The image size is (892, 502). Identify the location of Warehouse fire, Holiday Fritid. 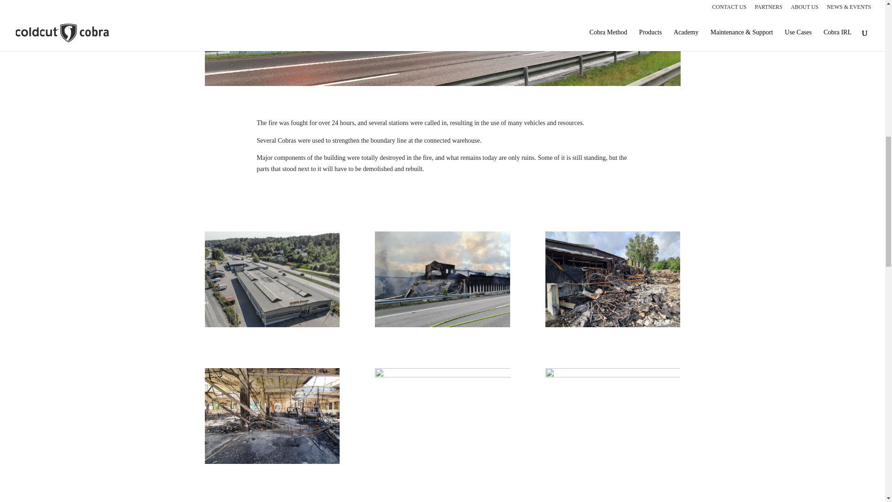
(271, 417).